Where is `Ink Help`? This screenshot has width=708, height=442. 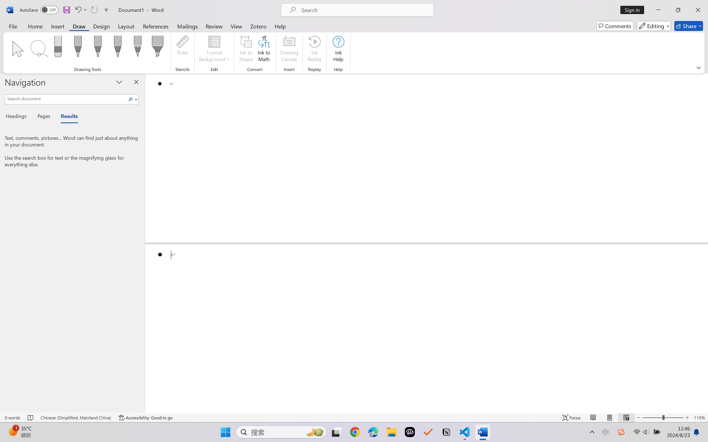
Ink Help is located at coordinates (338, 50).